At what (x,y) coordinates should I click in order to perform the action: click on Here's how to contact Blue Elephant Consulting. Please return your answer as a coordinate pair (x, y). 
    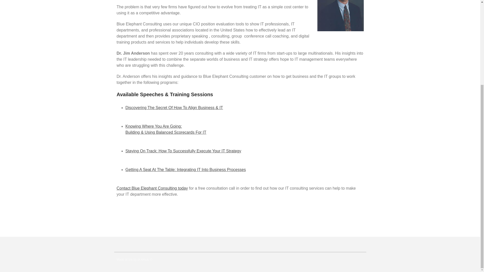
    Looking at the image, I should click on (152, 188).